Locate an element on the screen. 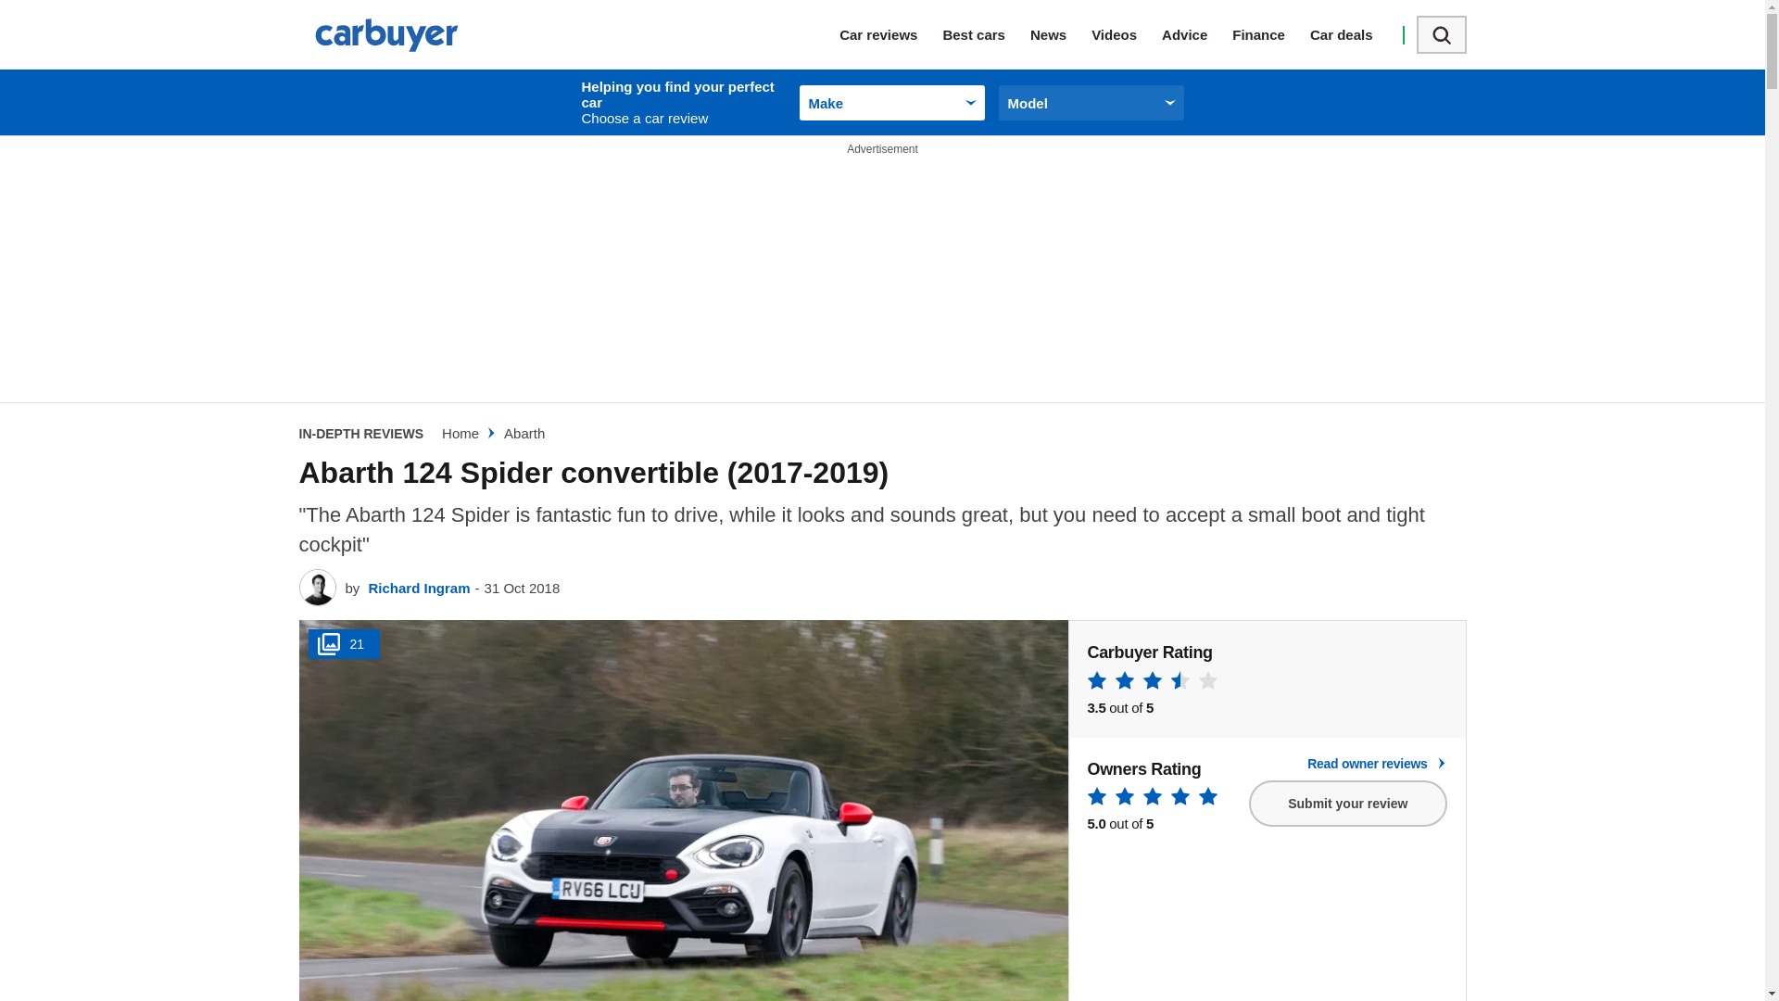 The image size is (1779, 1001). Submit your review is located at coordinates (1347, 804).